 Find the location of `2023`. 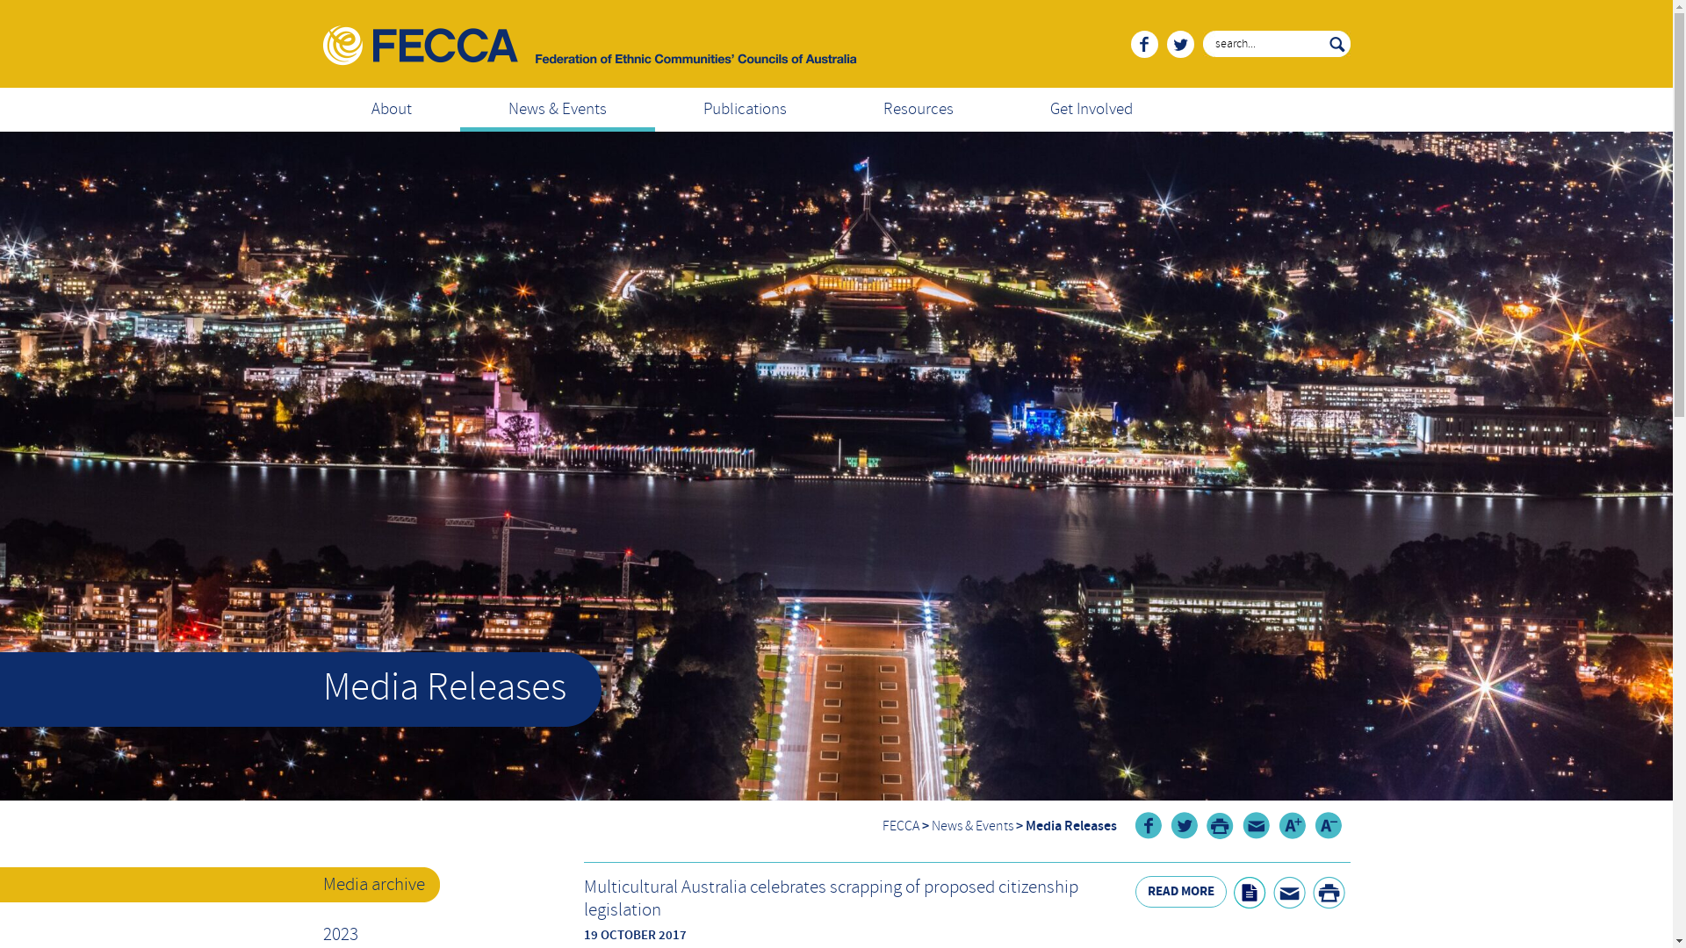

2023 is located at coordinates (341, 935).